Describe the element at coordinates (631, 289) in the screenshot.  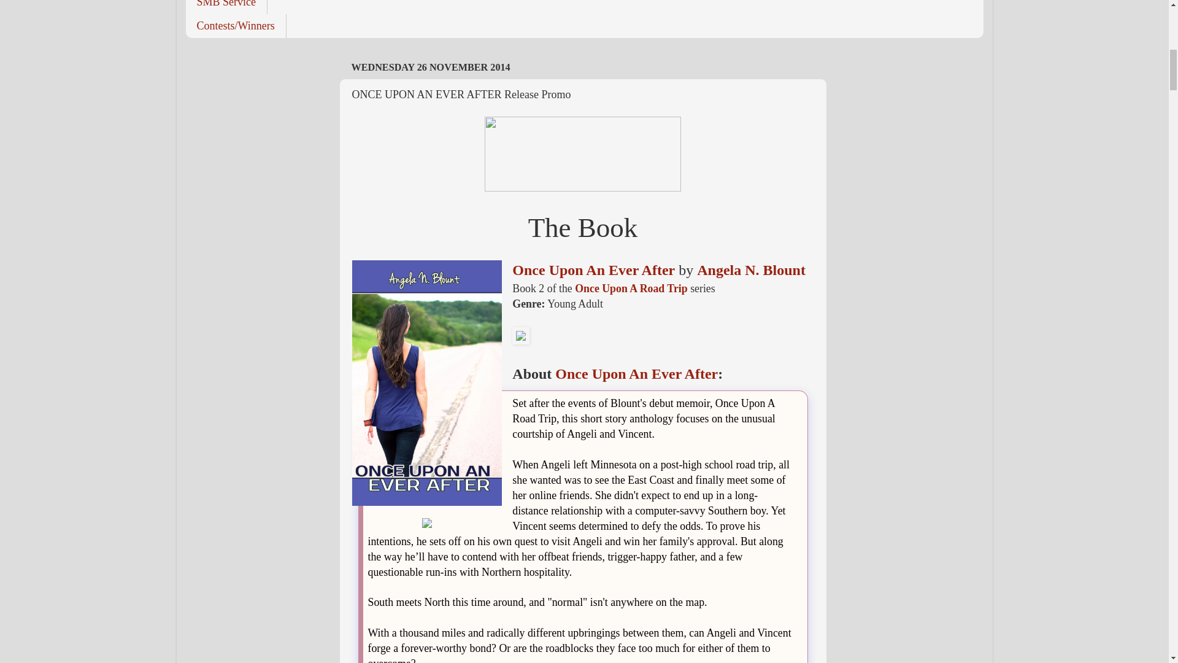
I see `Once Upon A Road Trip` at that location.